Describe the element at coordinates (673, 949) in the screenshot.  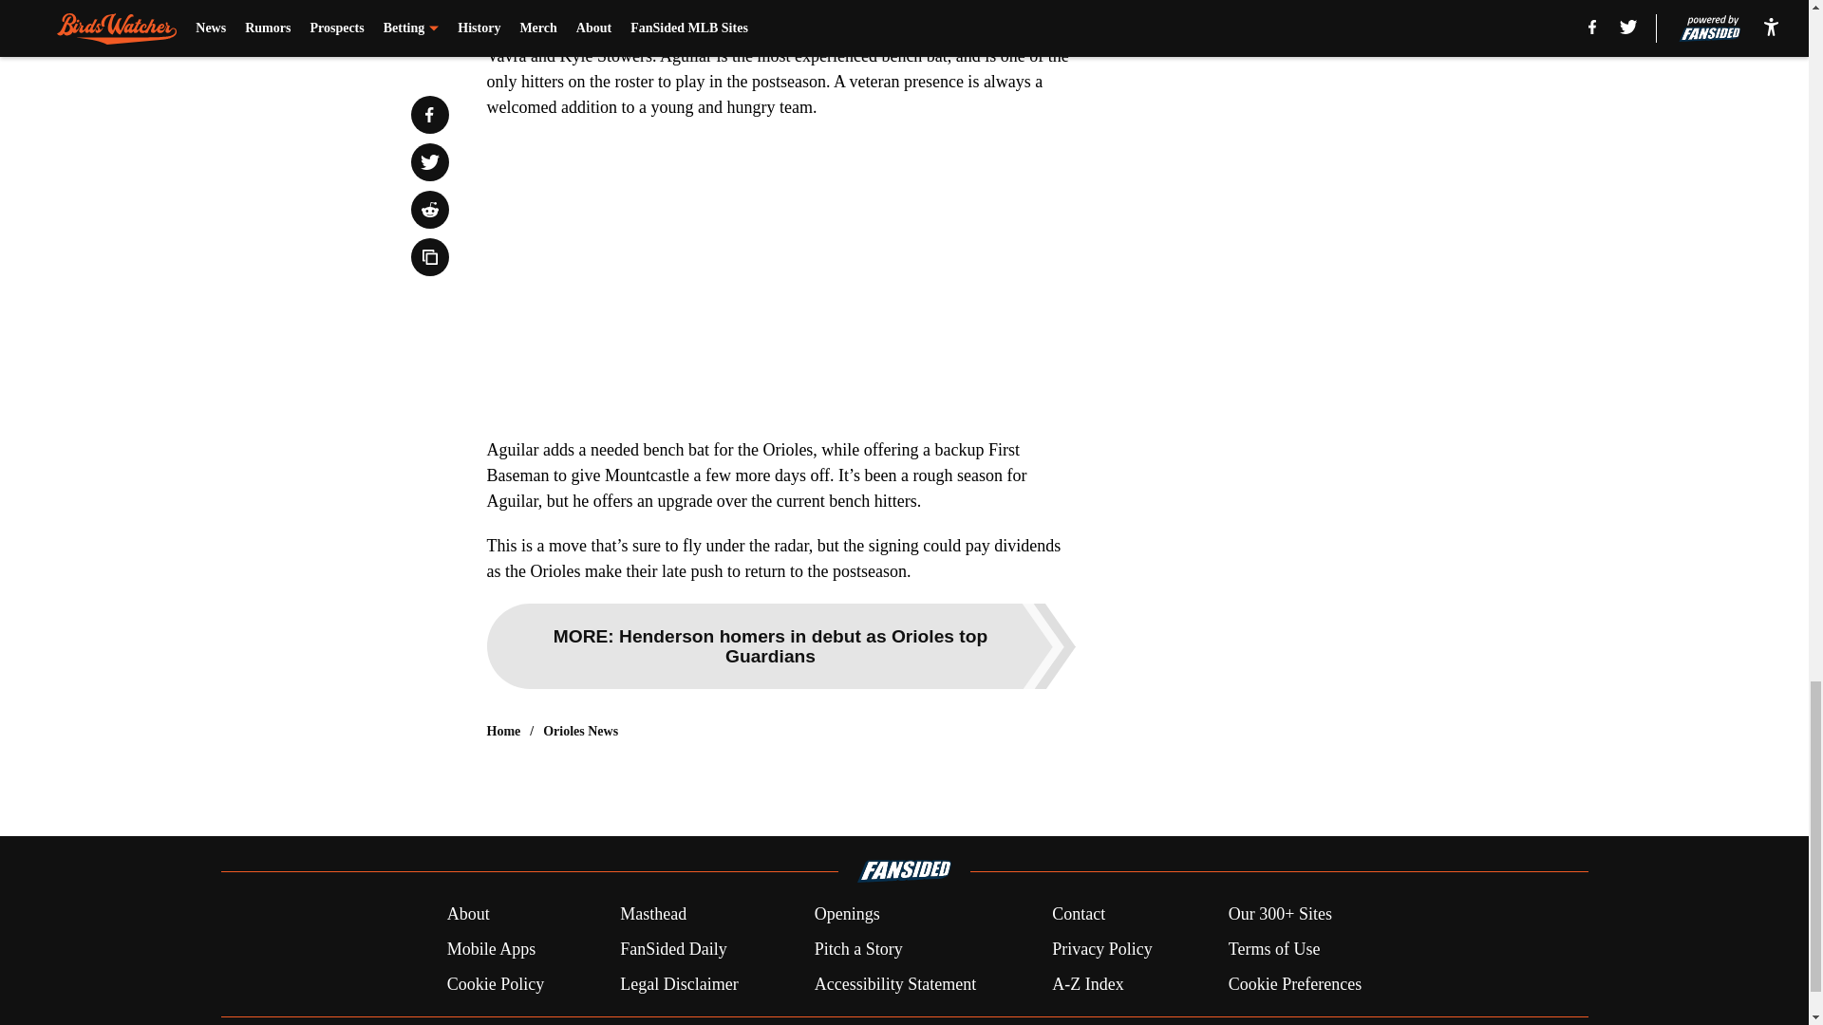
I see `FanSided Daily` at that location.